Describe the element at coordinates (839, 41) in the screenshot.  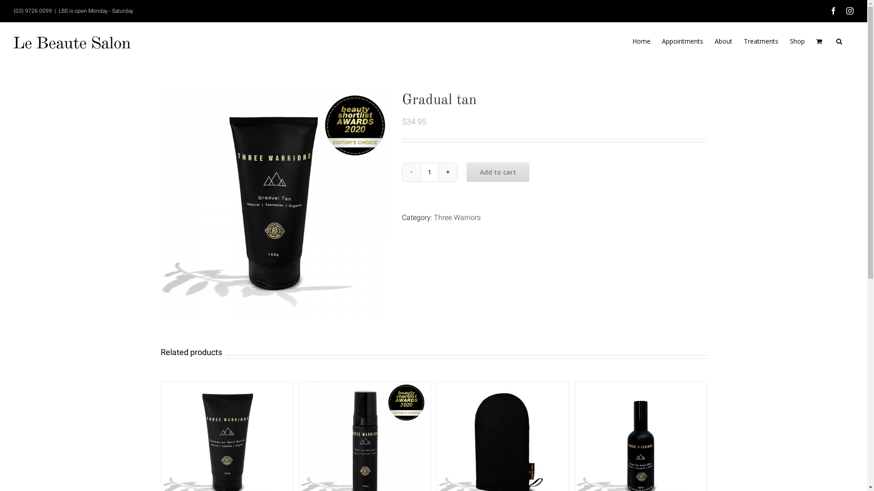
I see `Search` at that location.